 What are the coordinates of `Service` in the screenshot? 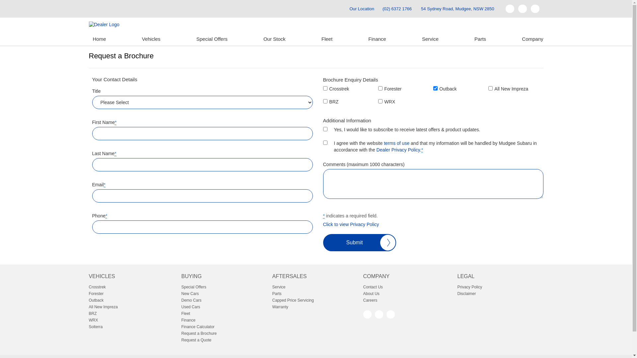 It's located at (316, 287).